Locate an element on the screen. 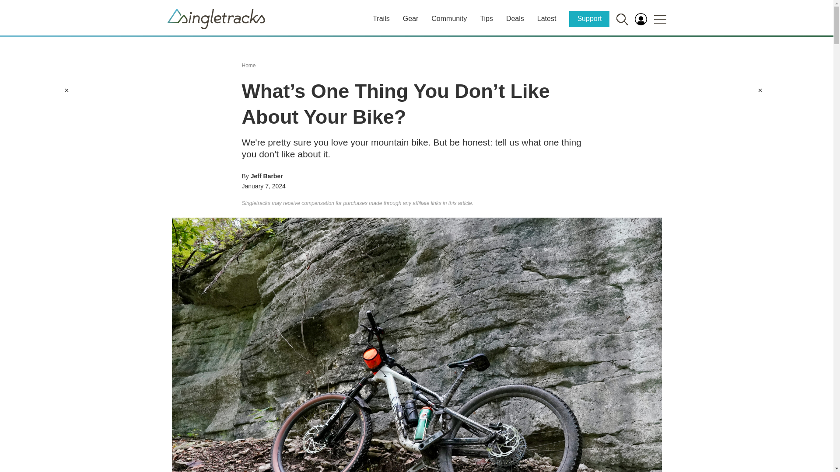  Gear is located at coordinates (410, 18).